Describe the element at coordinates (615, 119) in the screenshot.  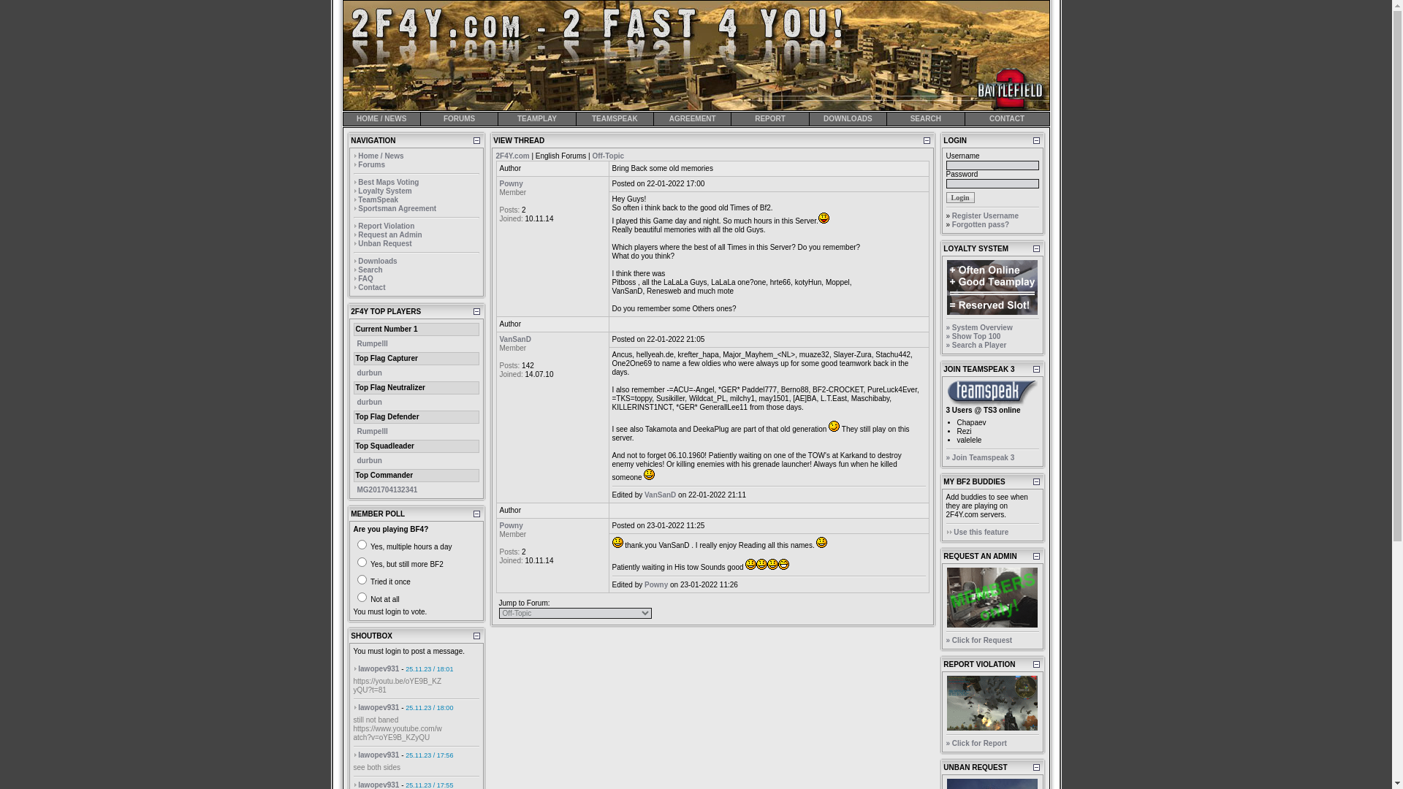
I see `TEAMSPEAK` at that location.